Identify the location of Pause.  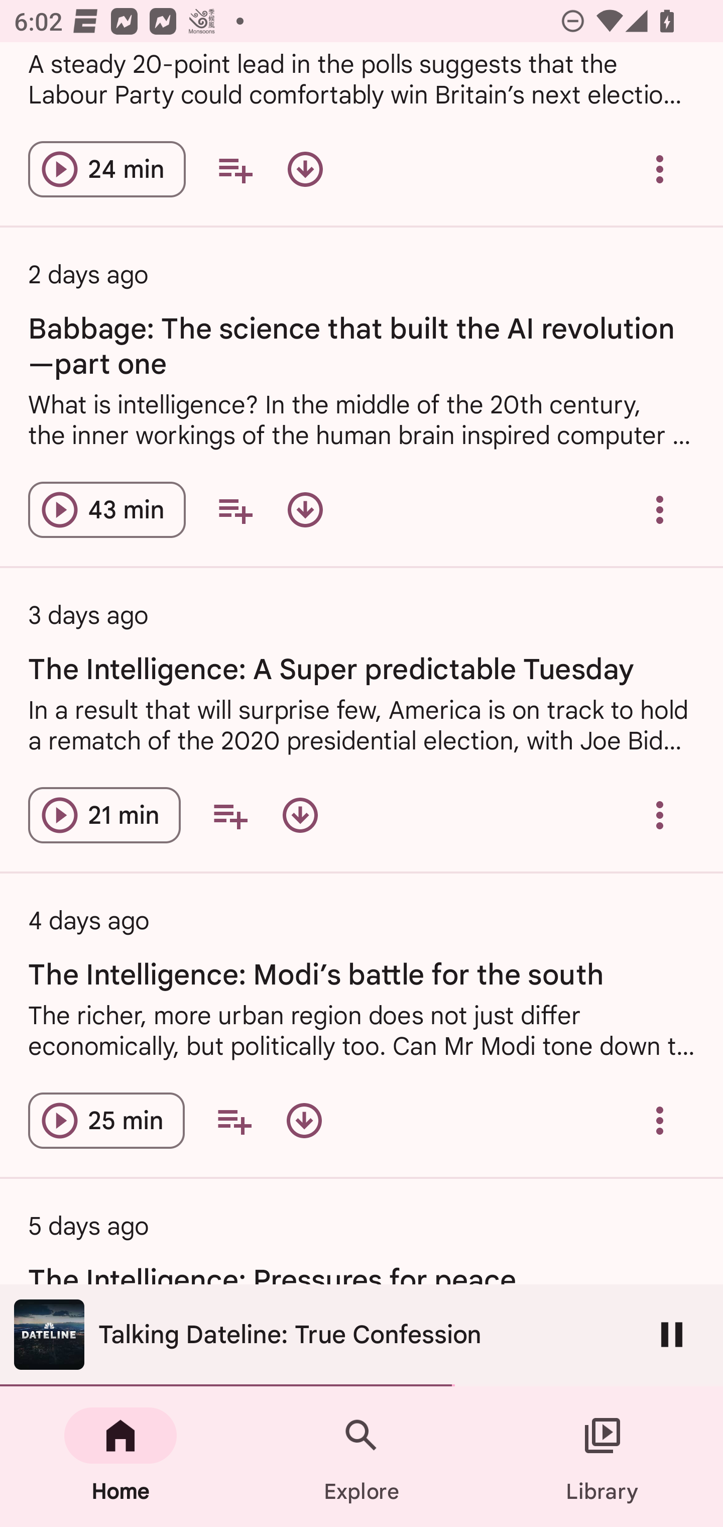
(672, 1334).